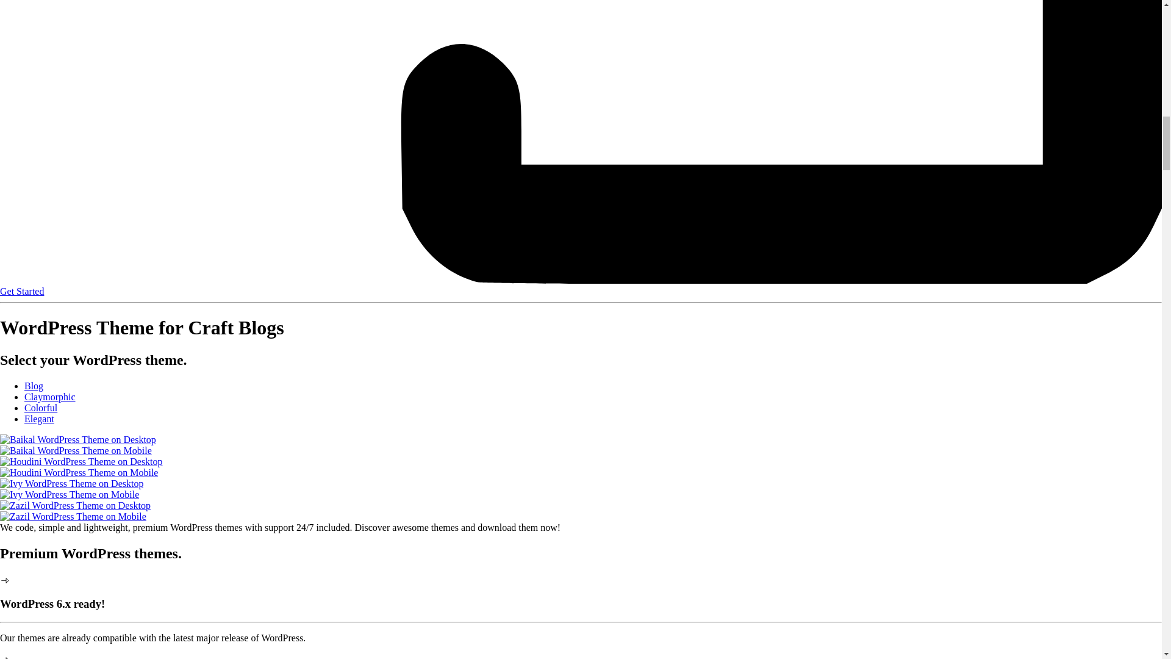  What do you see at coordinates (34, 386) in the screenshot?
I see `Blog` at bounding box center [34, 386].